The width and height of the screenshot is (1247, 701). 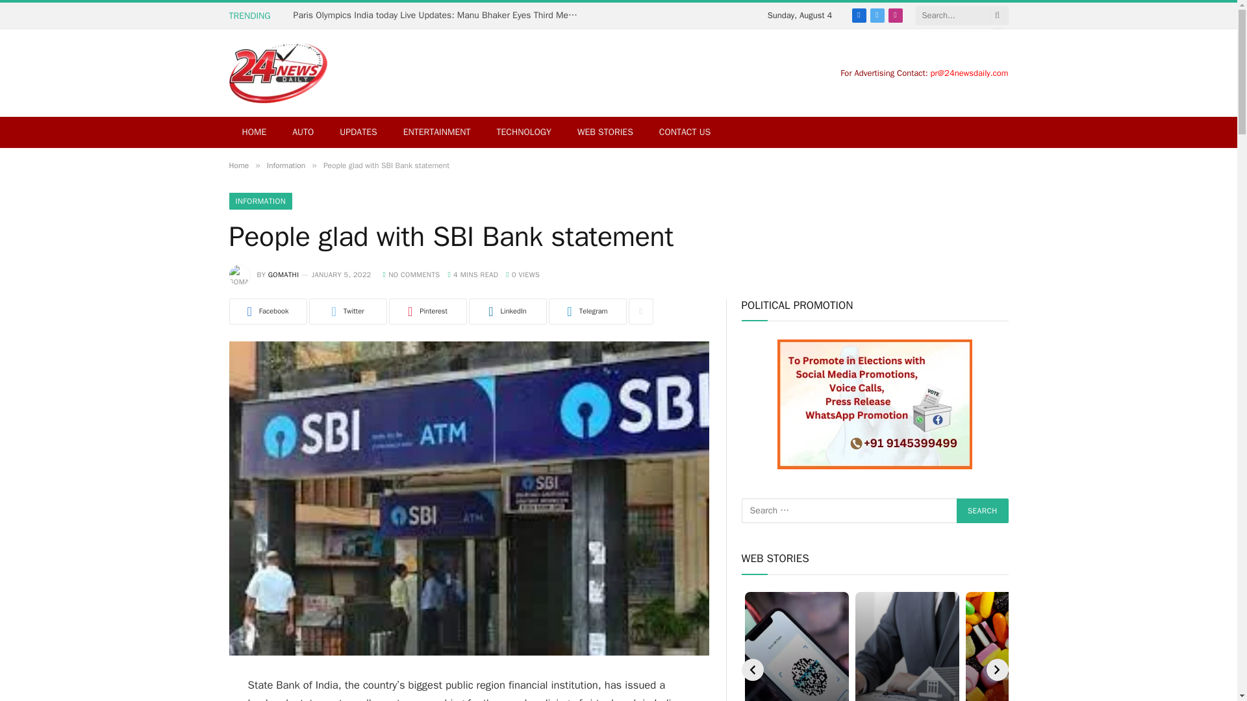 What do you see at coordinates (436, 132) in the screenshot?
I see `ENTERTAINMENT` at bounding box center [436, 132].